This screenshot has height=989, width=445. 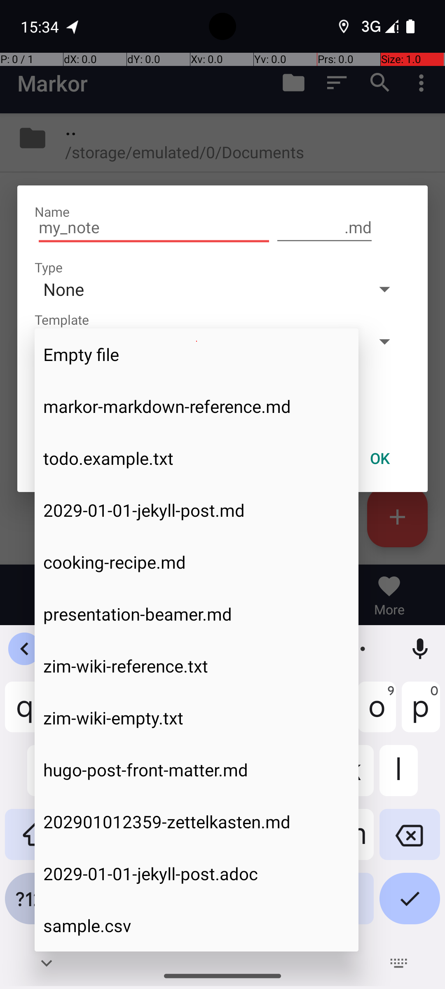 I want to click on presentation-beamer.md, so click(x=197, y=614).